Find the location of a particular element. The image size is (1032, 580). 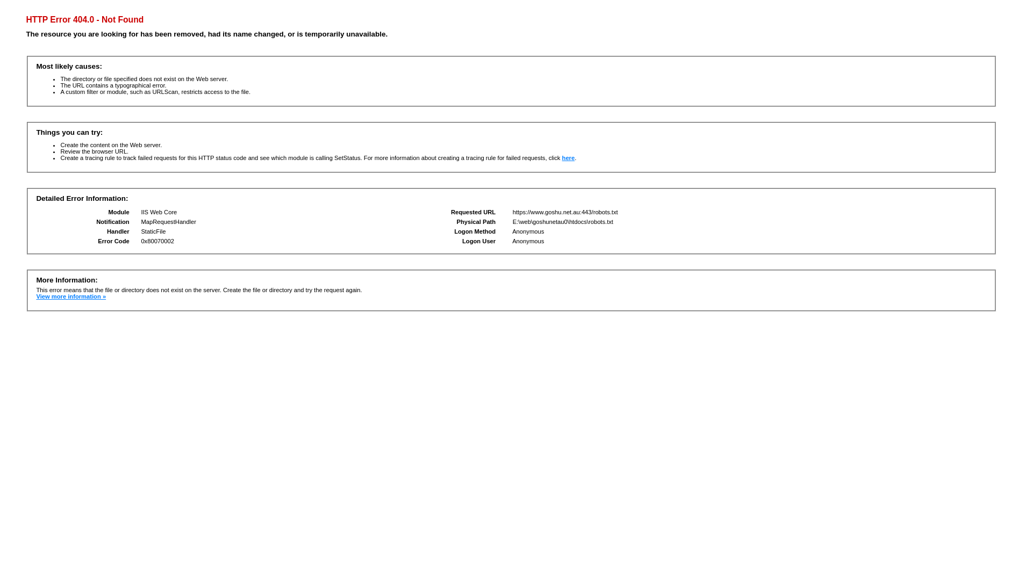

here is located at coordinates (569, 158).